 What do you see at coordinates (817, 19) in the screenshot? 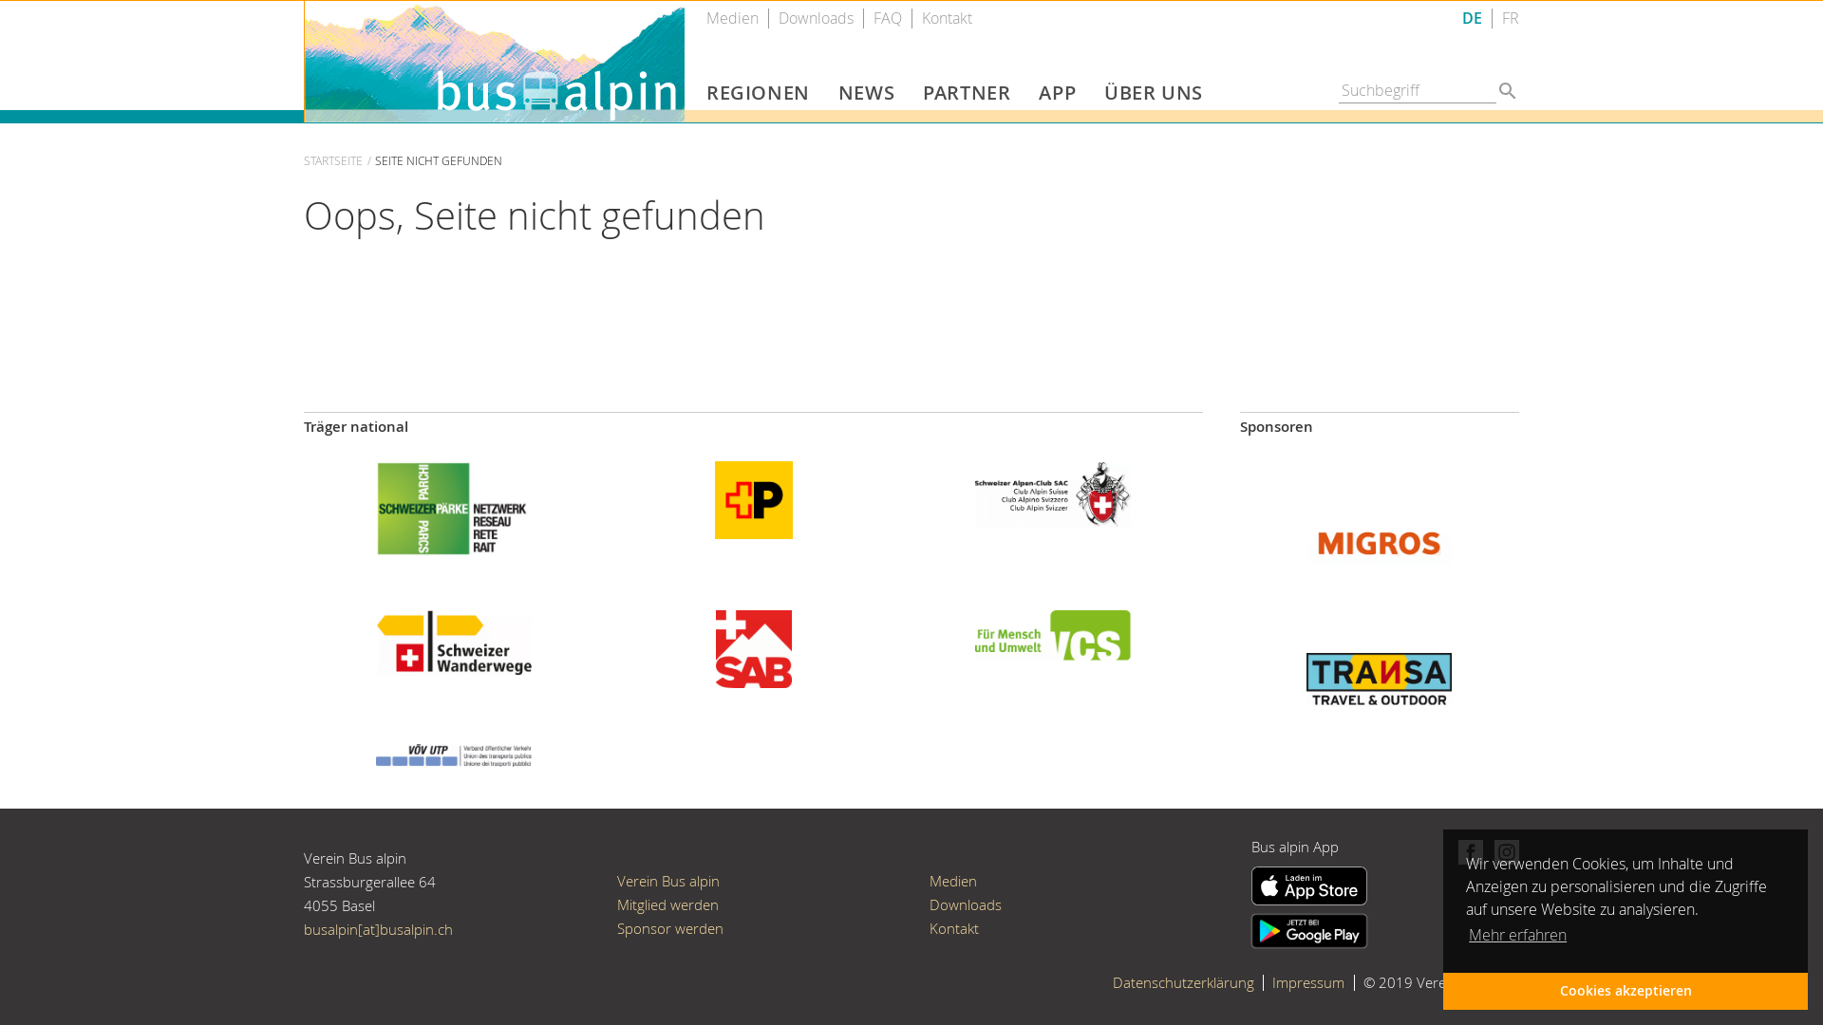
I see `Downloads` at bounding box center [817, 19].